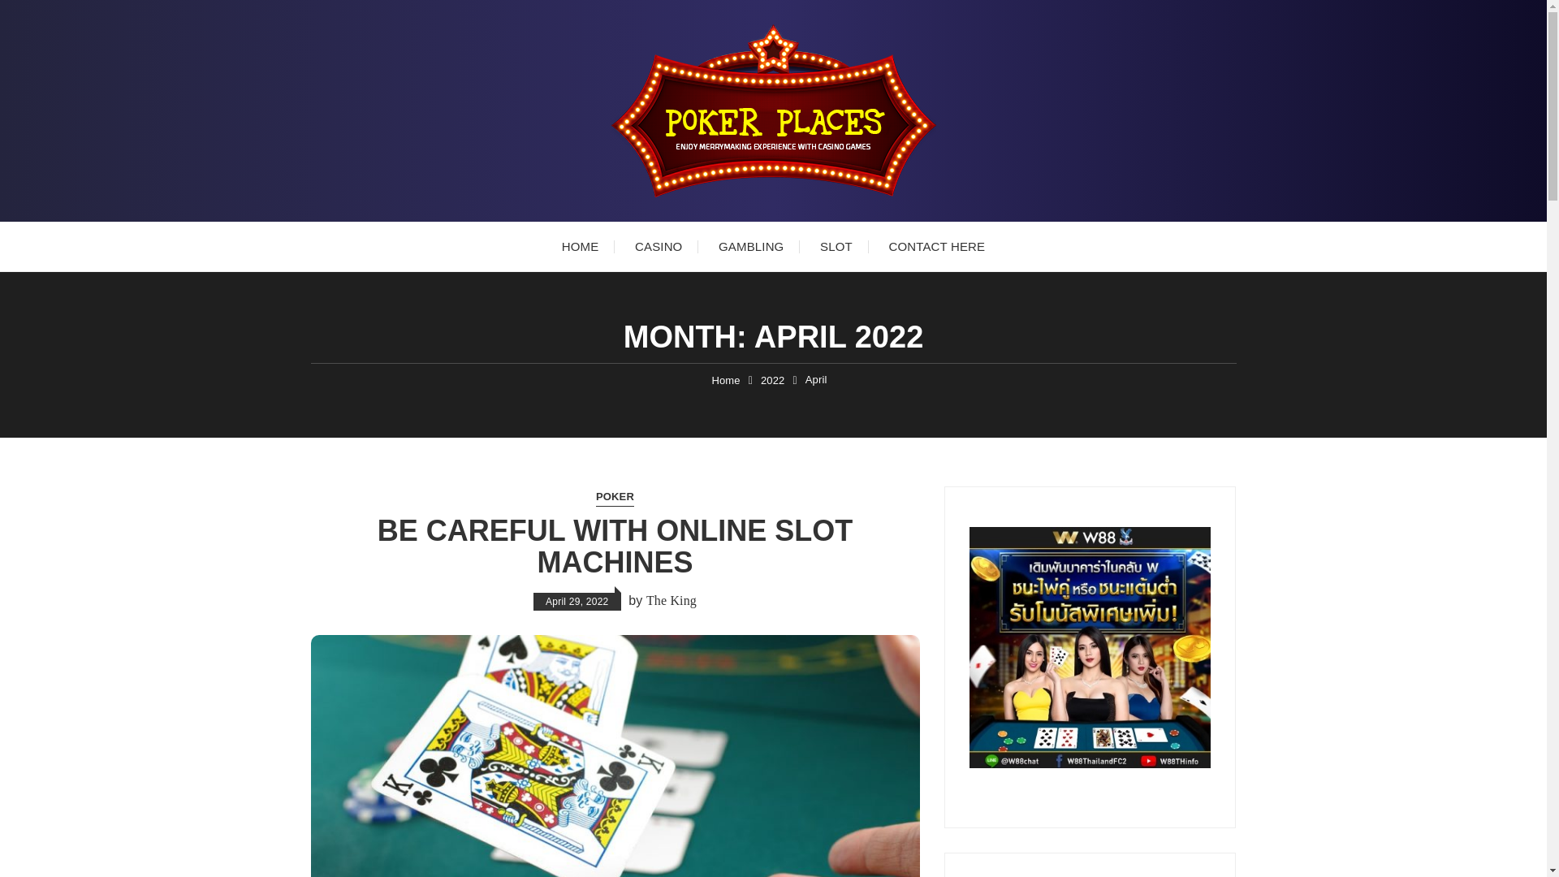  Describe the element at coordinates (581, 247) in the screenshot. I see `HOME` at that location.